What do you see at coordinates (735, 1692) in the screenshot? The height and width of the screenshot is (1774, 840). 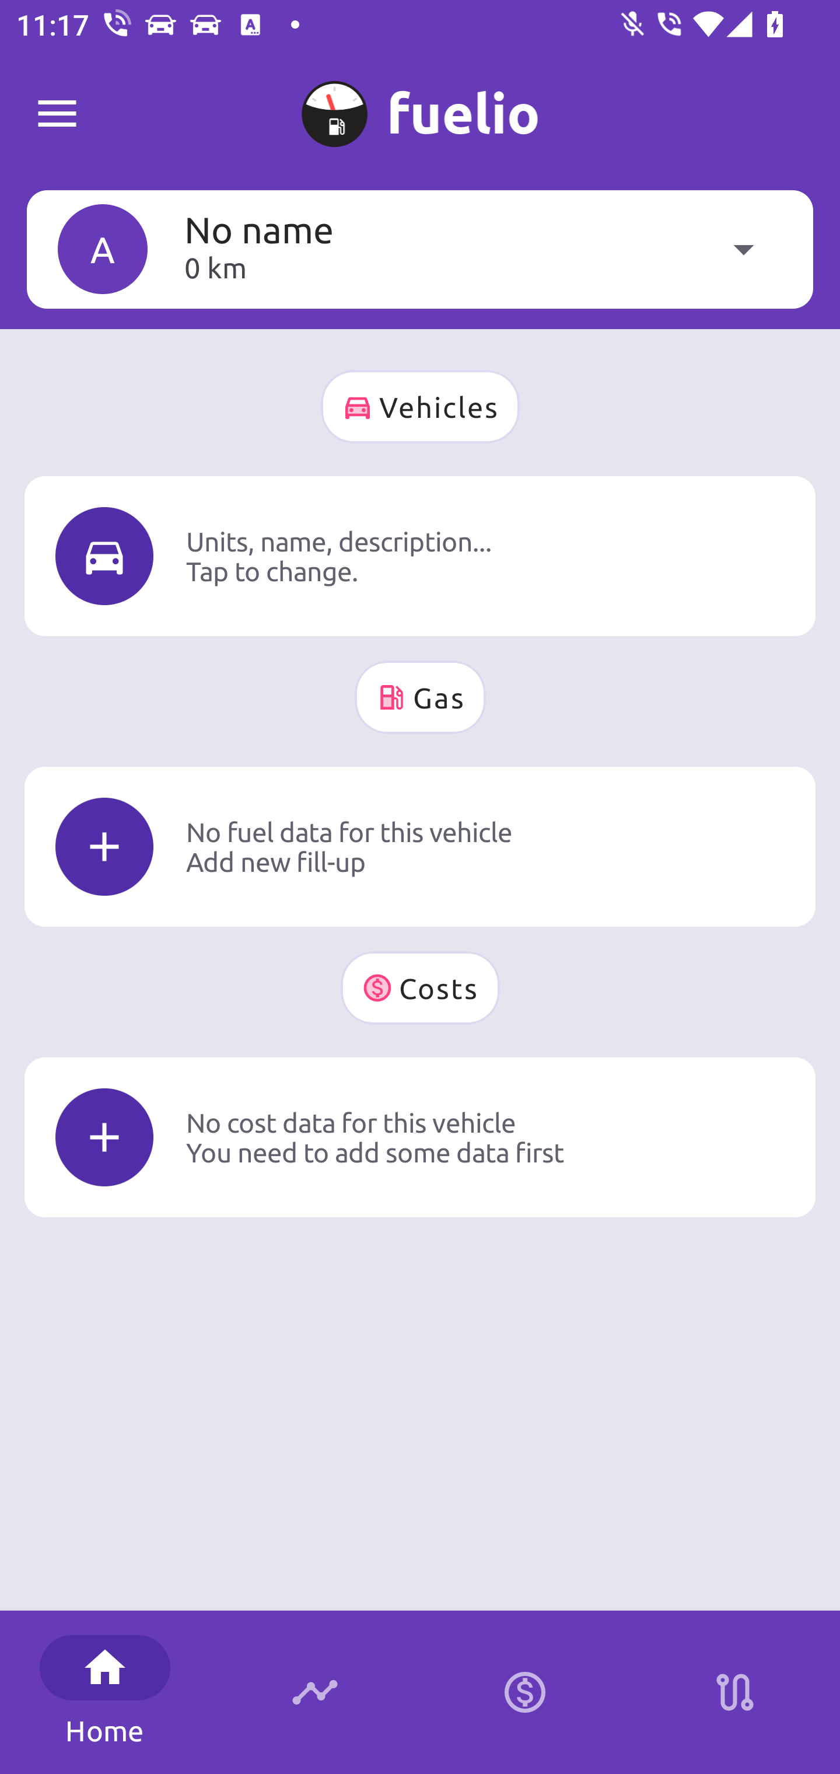 I see `Stations on route` at bounding box center [735, 1692].